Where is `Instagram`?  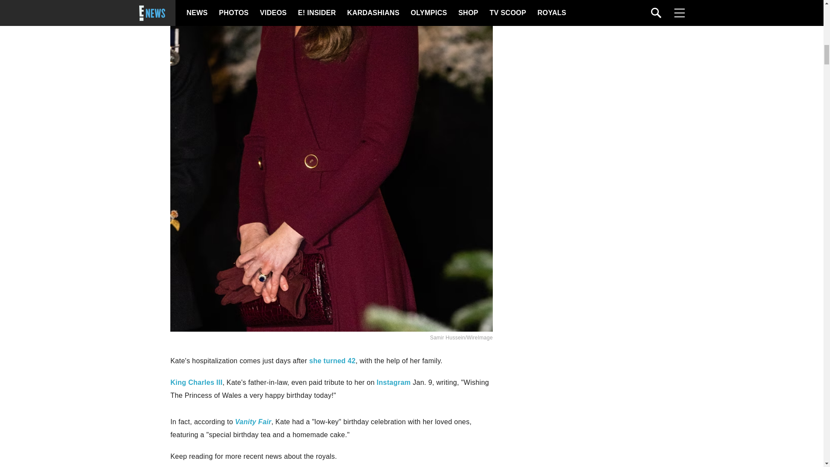
Instagram is located at coordinates (393, 382).